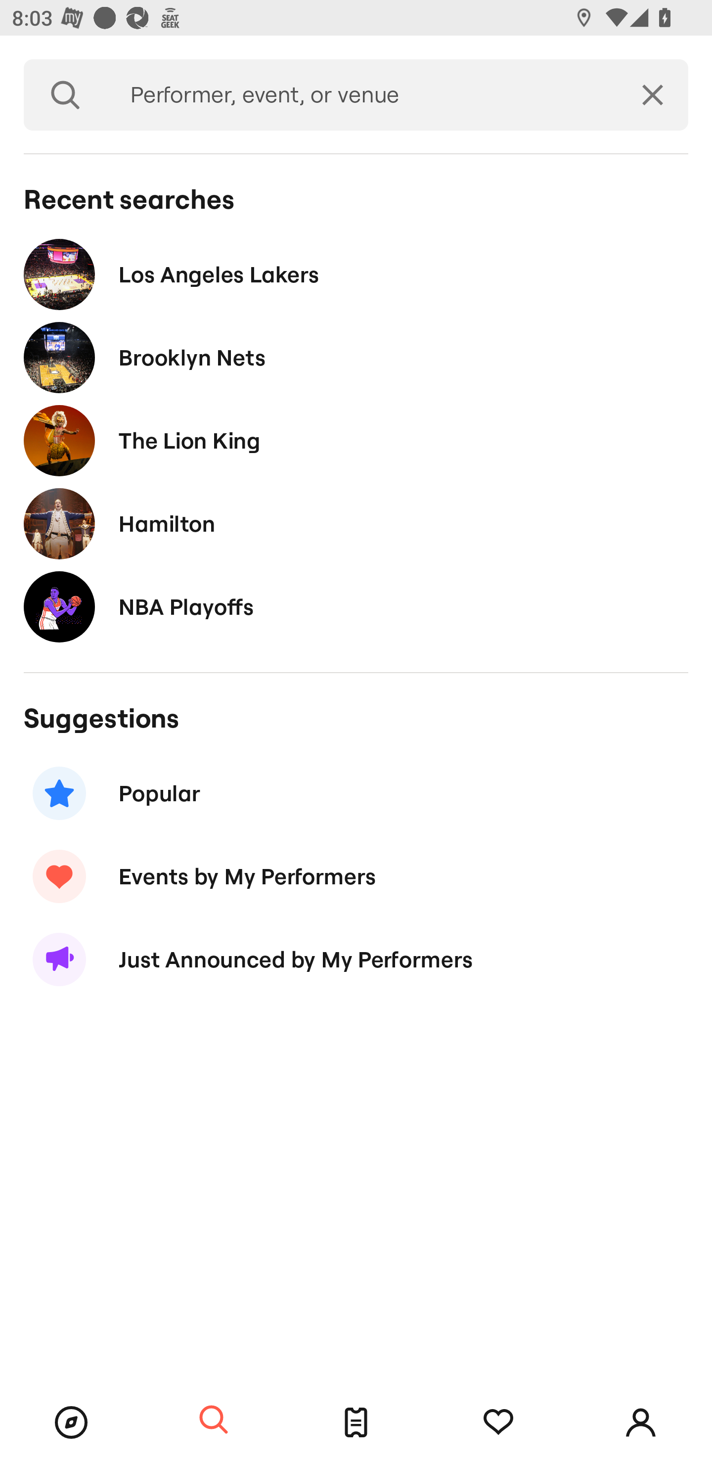 The image size is (712, 1464). I want to click on Performer, event, or venue, so click(362, 95).